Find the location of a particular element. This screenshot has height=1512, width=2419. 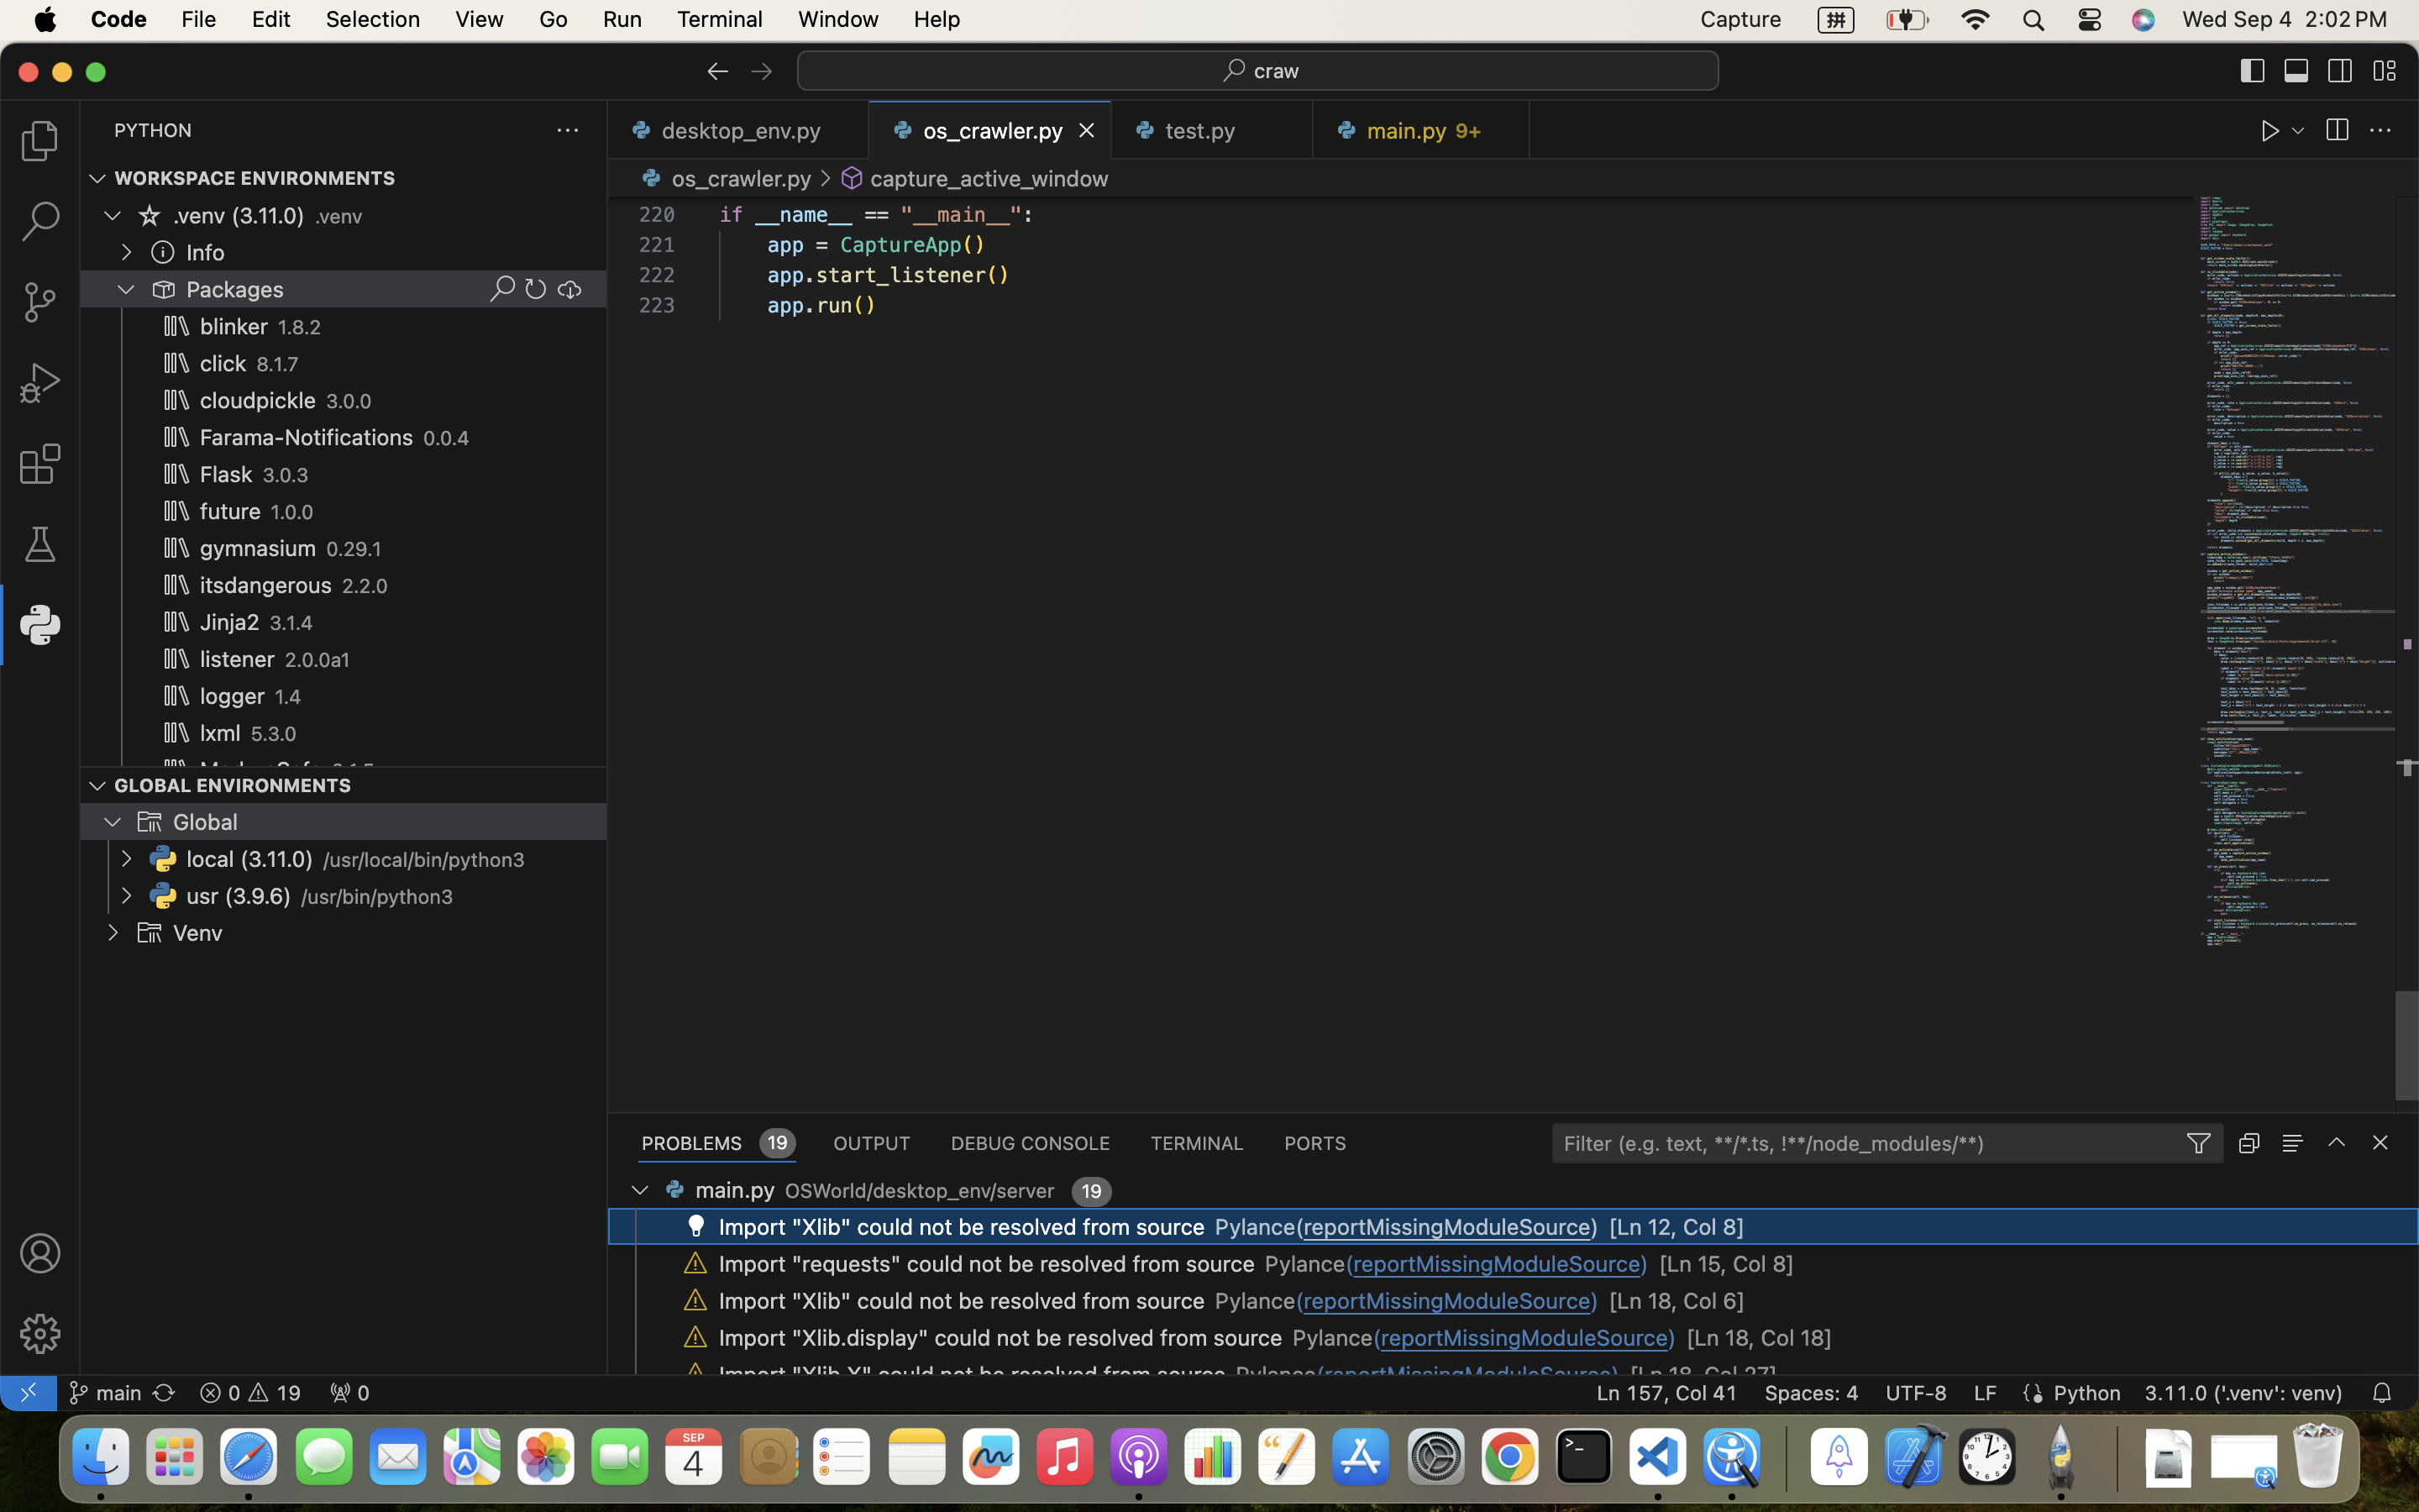

 is located at coordinates (569, 289).